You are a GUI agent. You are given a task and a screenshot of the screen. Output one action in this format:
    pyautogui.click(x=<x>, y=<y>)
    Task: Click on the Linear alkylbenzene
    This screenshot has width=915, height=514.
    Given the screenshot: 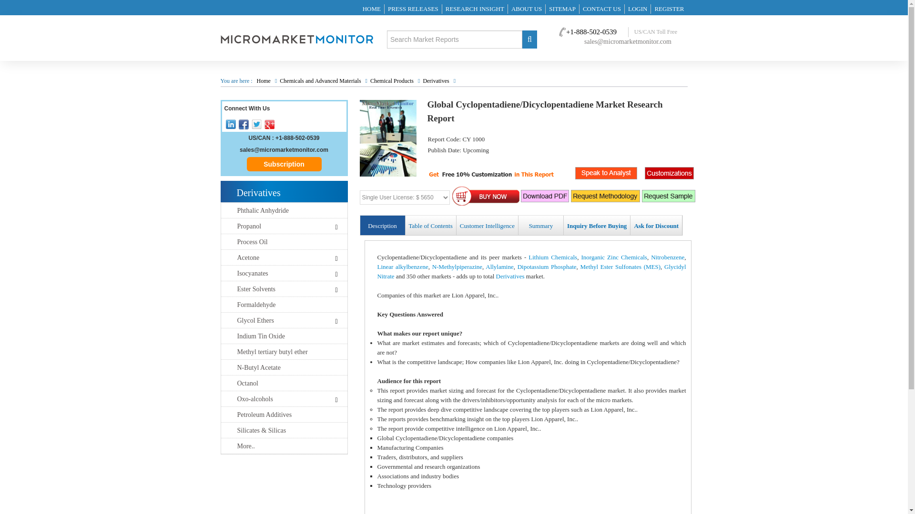 What is the action you would take?
    pyautogui.click(x=402, y=267)
    